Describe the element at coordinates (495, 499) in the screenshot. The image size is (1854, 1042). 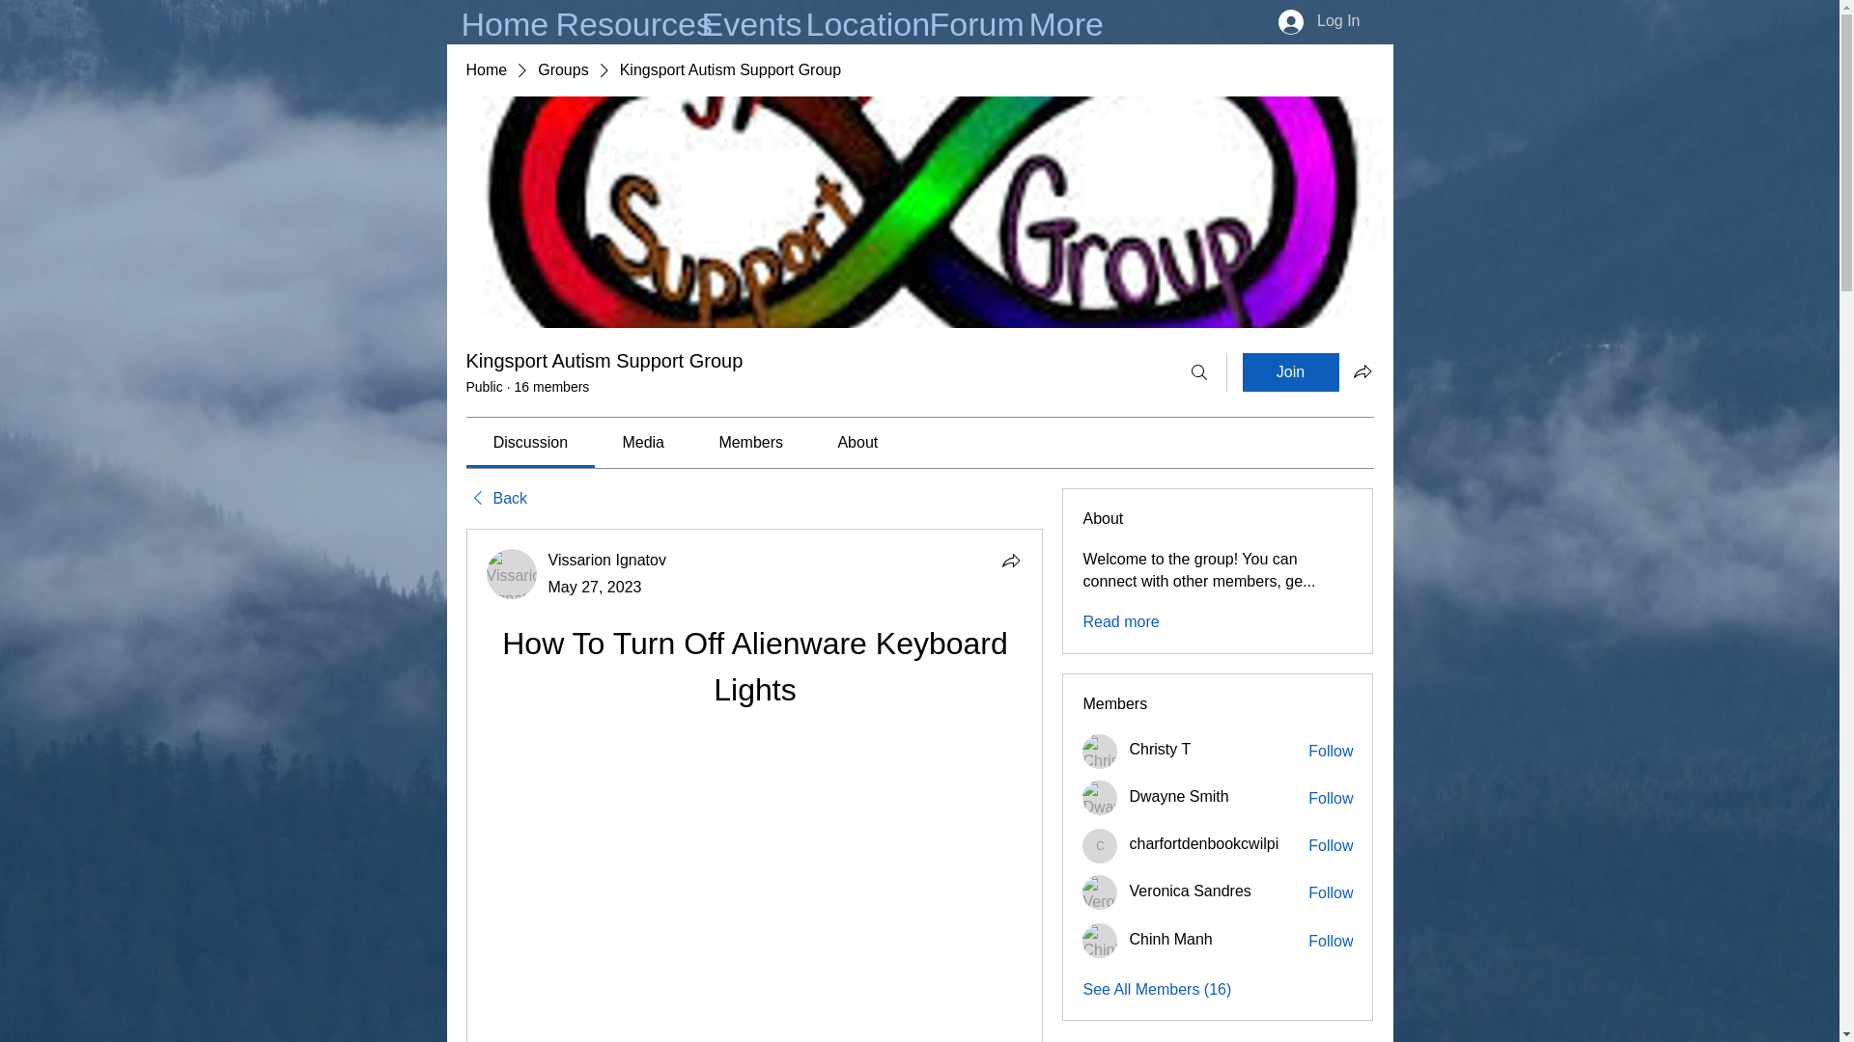
I see `Back` at that location.